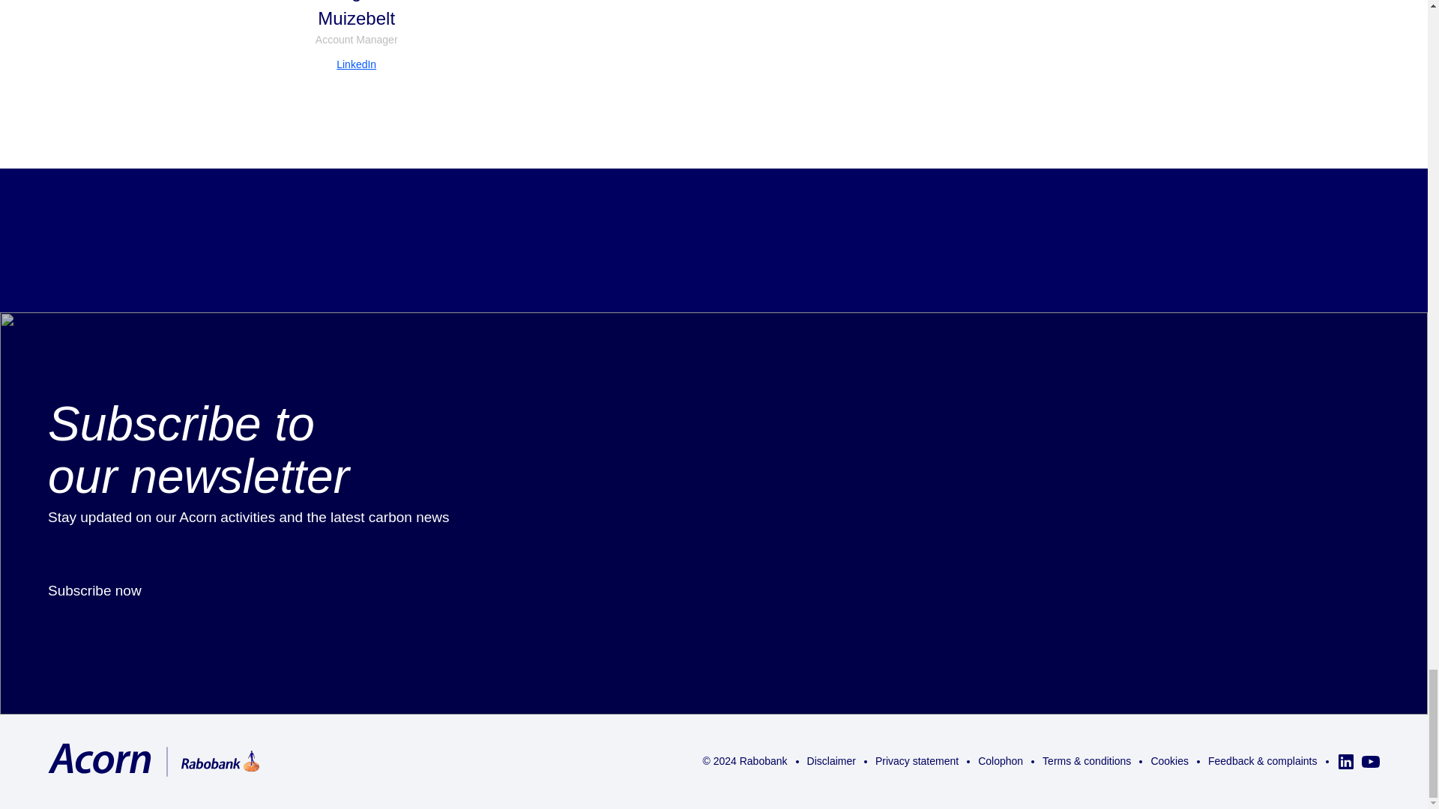  What do you see at coordinates (1001, 761) in the screenshot?
I see `Colophon` at bounding box center [1001, 761].